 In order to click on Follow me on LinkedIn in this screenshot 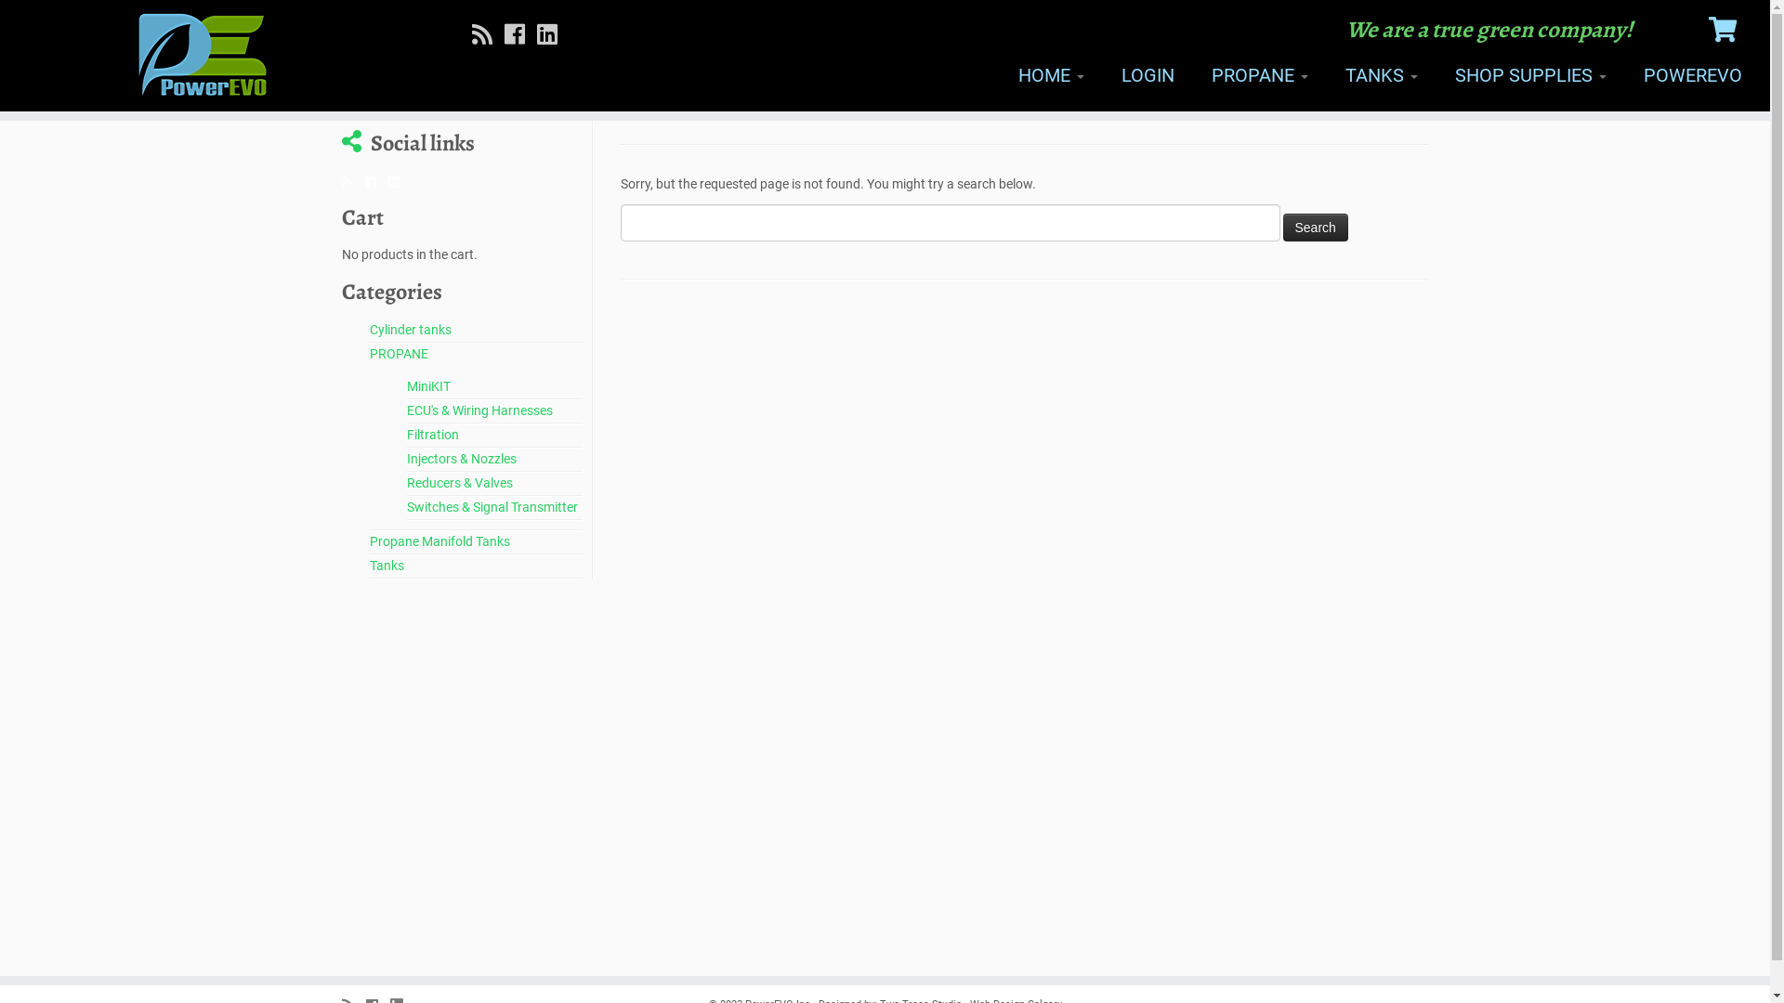, I will do `click(400, 182)`.